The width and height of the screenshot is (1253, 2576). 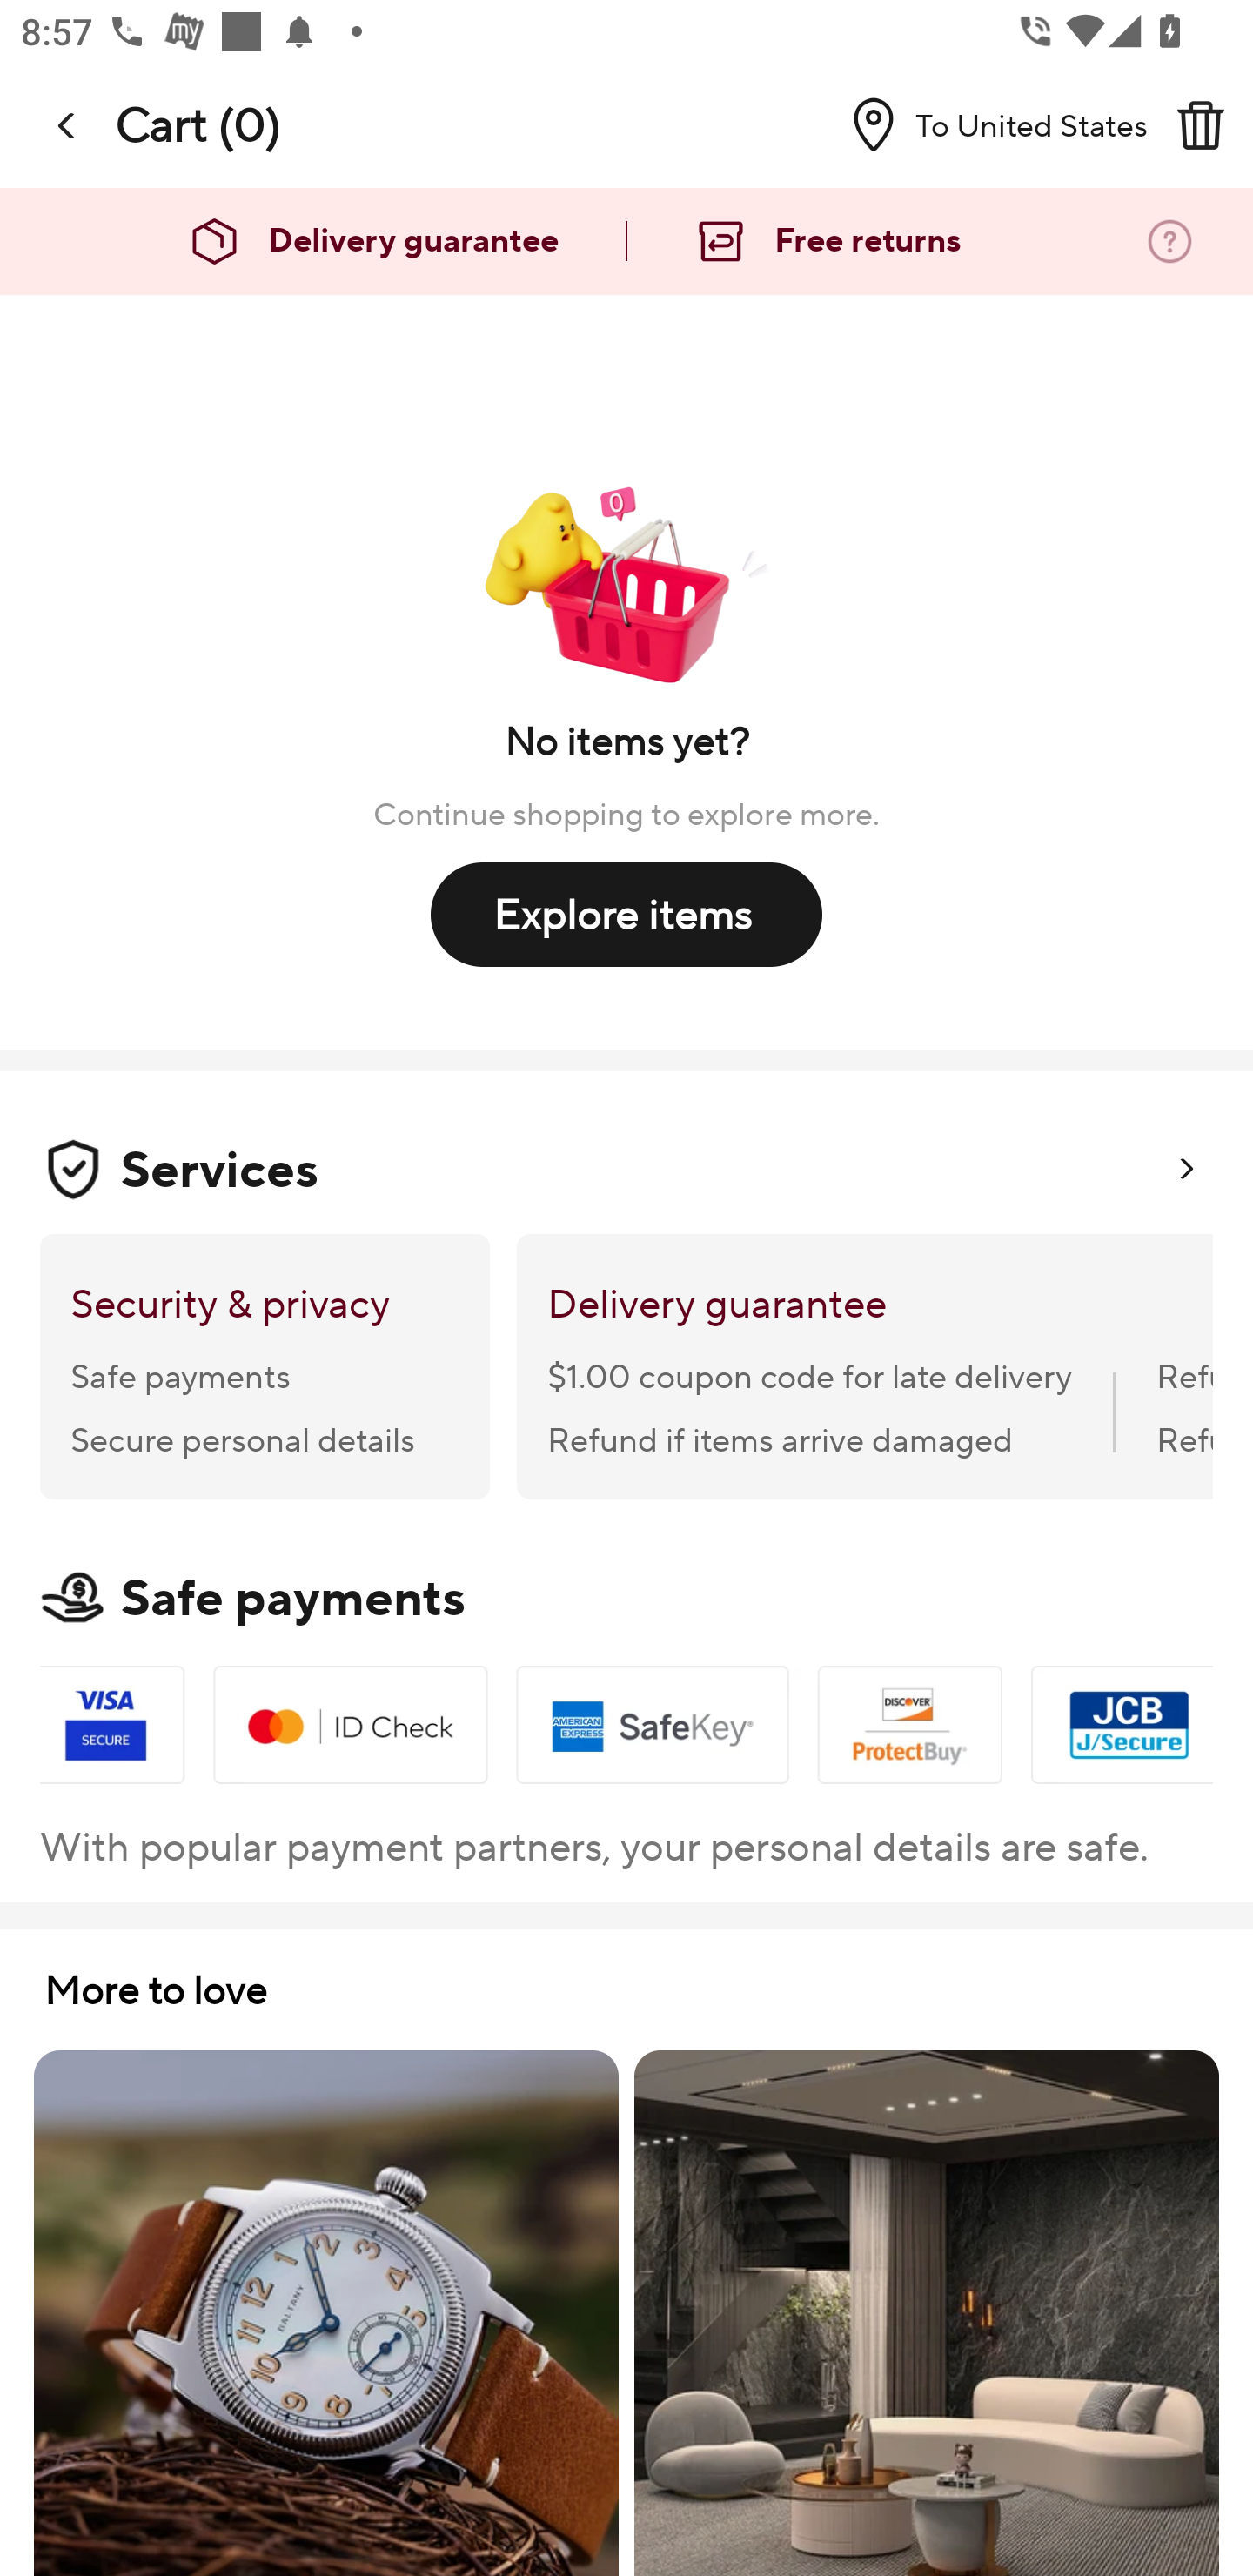 I want to click on , so click(x=1200, y=124).